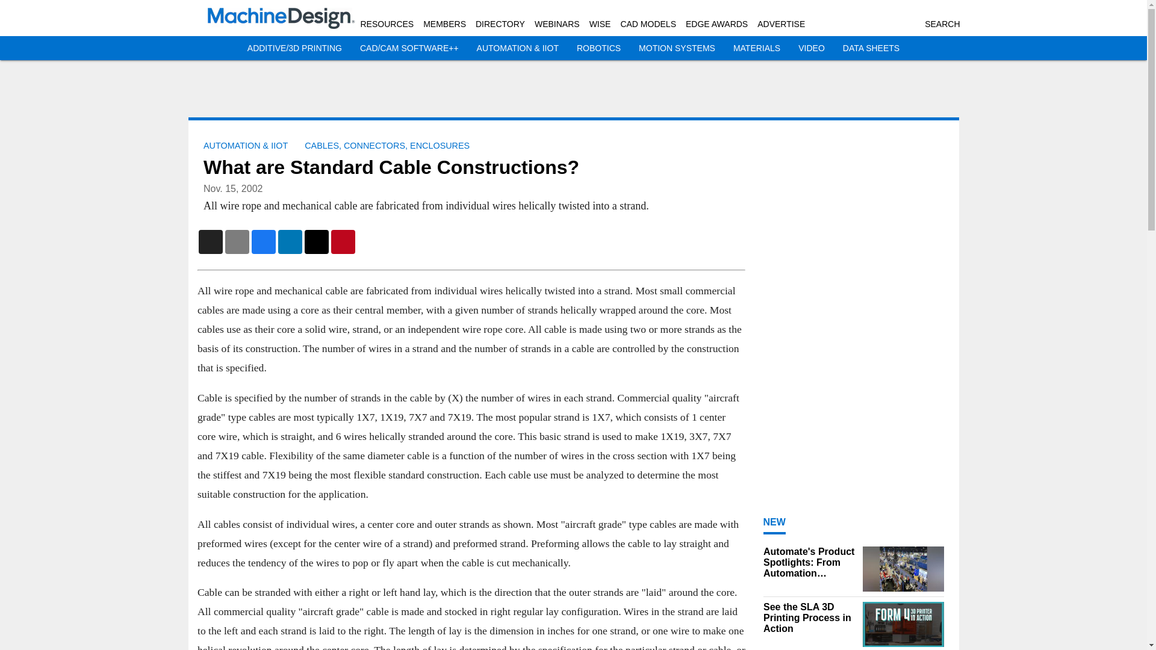  Describe the element at coordinates (871, 48) in the screenshot. I see `DATA SHEETS` at that location.